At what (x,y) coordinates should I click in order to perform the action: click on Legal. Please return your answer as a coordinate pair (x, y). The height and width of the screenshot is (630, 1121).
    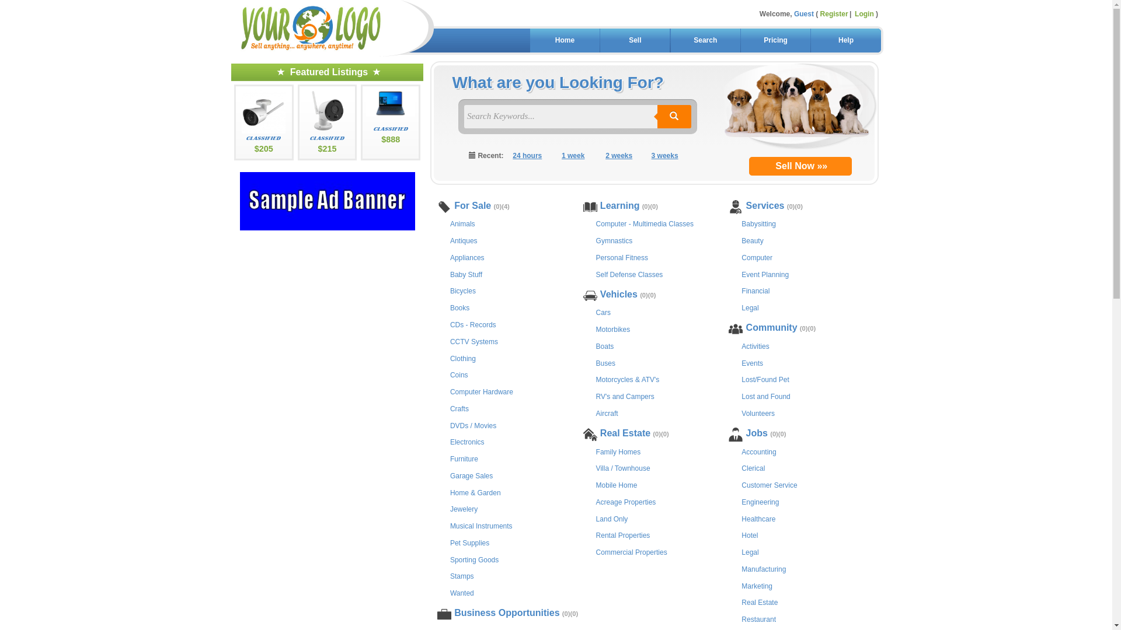
    Looking at the image, I should click on (750, 307).